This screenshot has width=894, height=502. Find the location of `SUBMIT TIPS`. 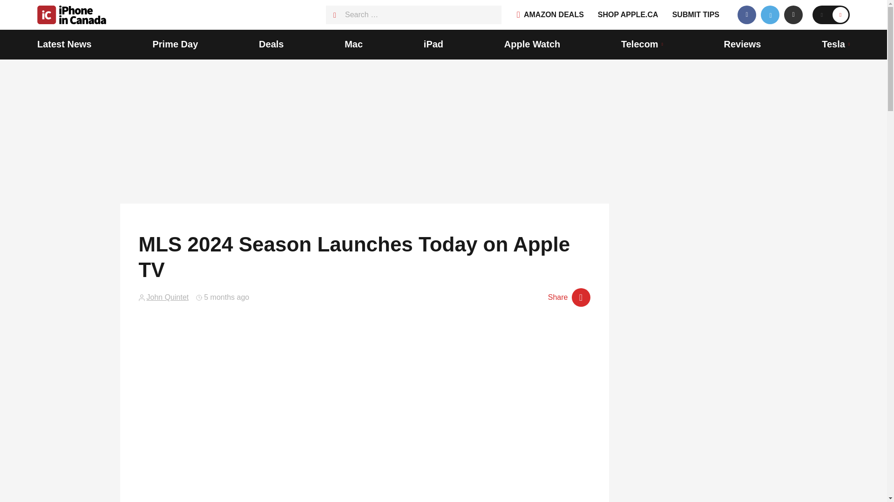

SUBMIT TIPS is located at coordinates (696, 15).